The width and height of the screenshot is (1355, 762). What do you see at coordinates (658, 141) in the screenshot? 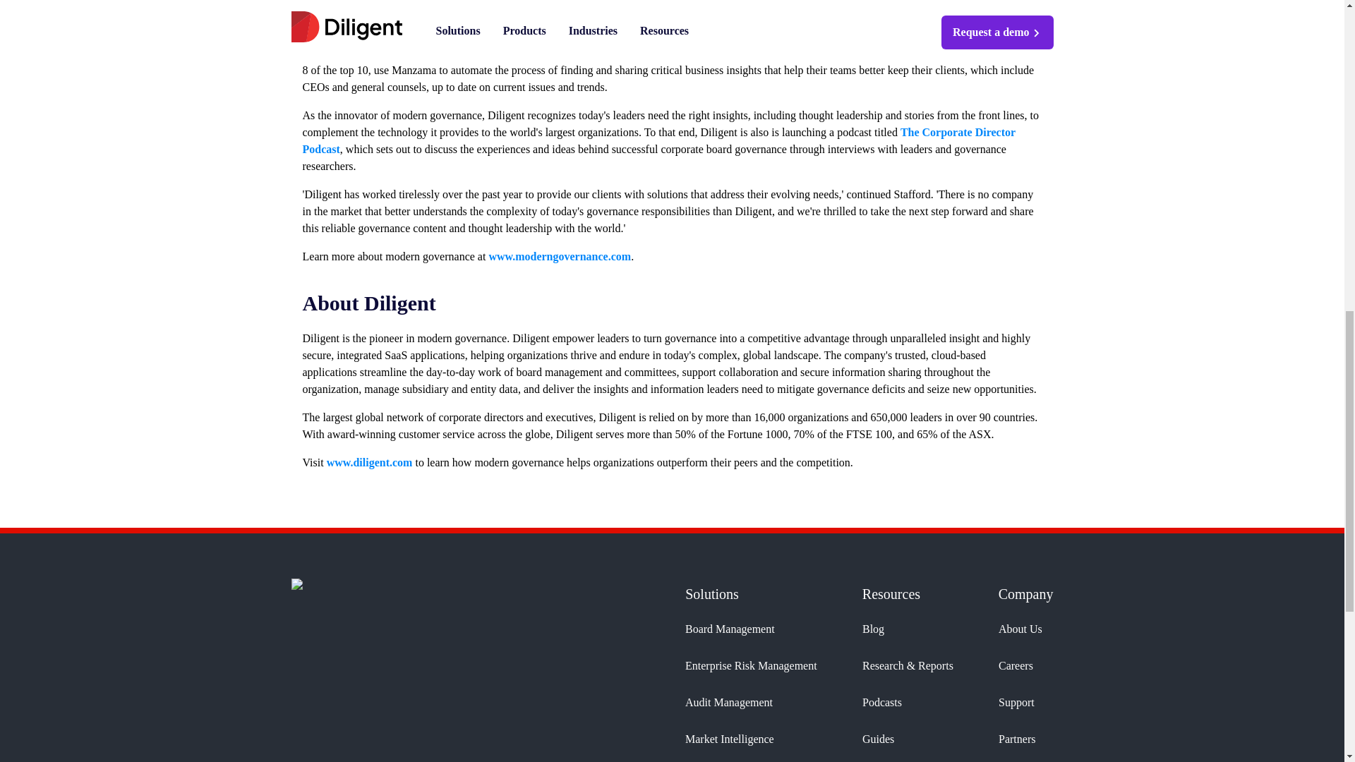
I see `The Corporate Director Podcast` at bounding box center [658, 141].